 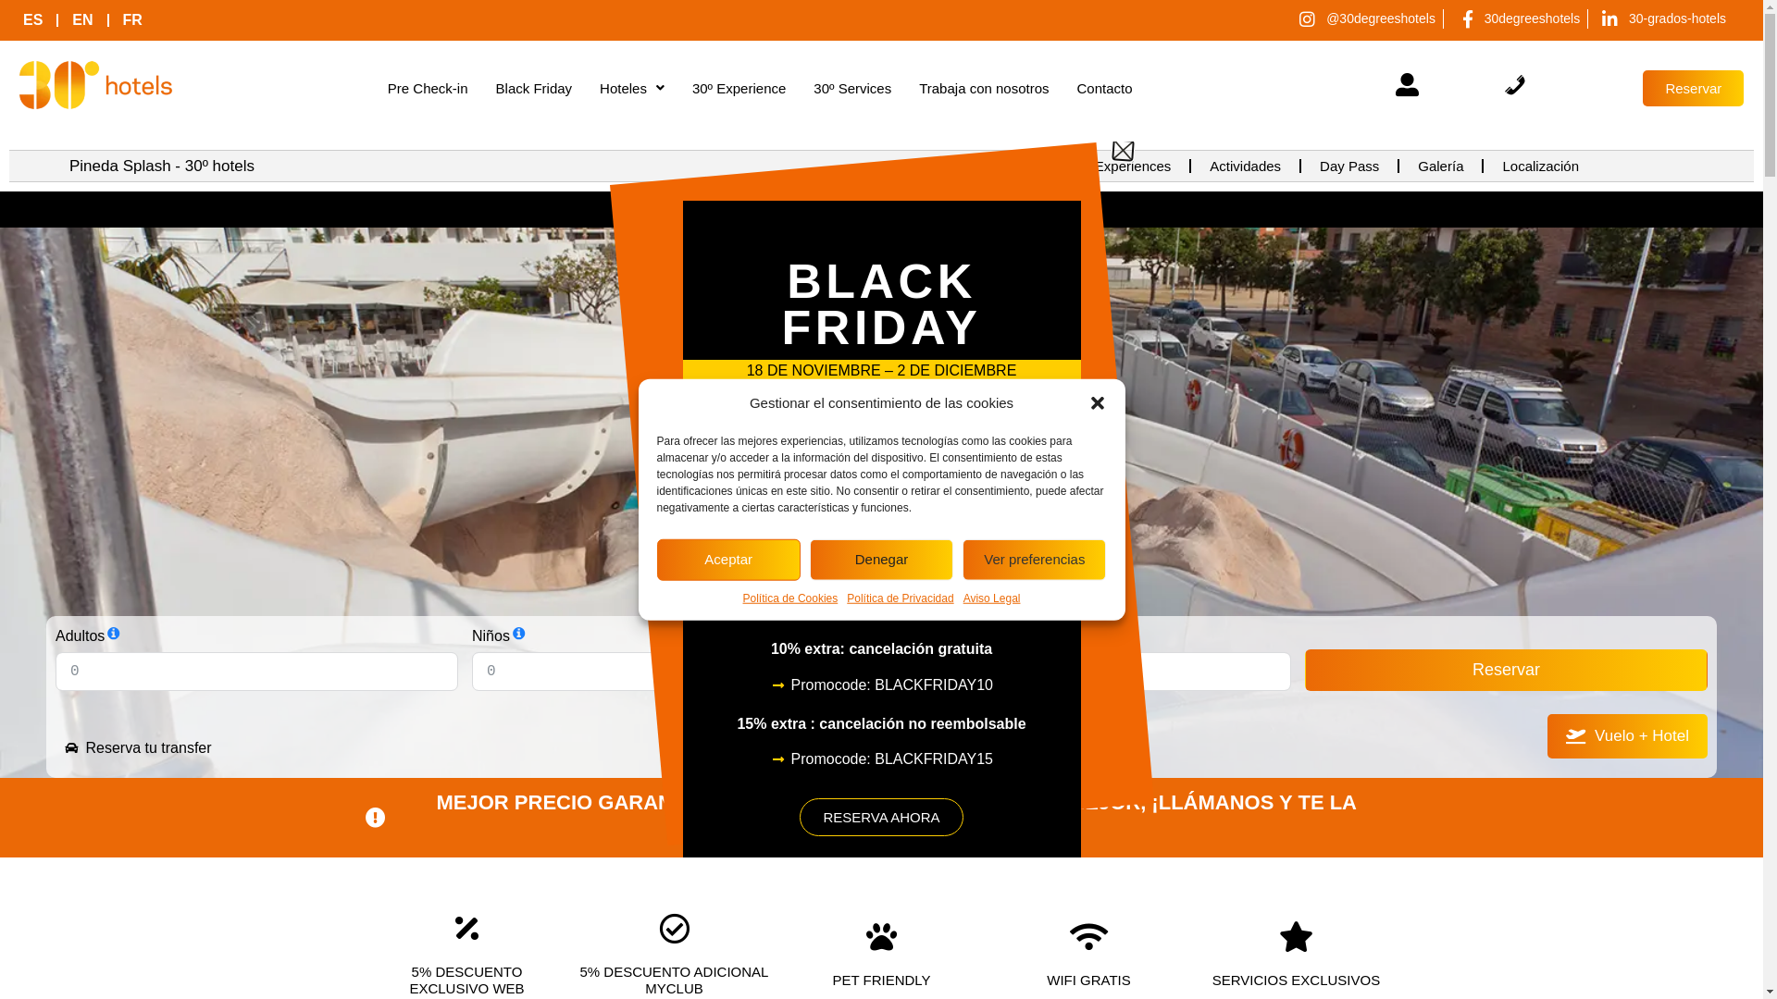 What do you see at coordinates (1627, 736) in the screenshot?
I see `Vuelo + Hotel` at bounding box center [1627, 736].